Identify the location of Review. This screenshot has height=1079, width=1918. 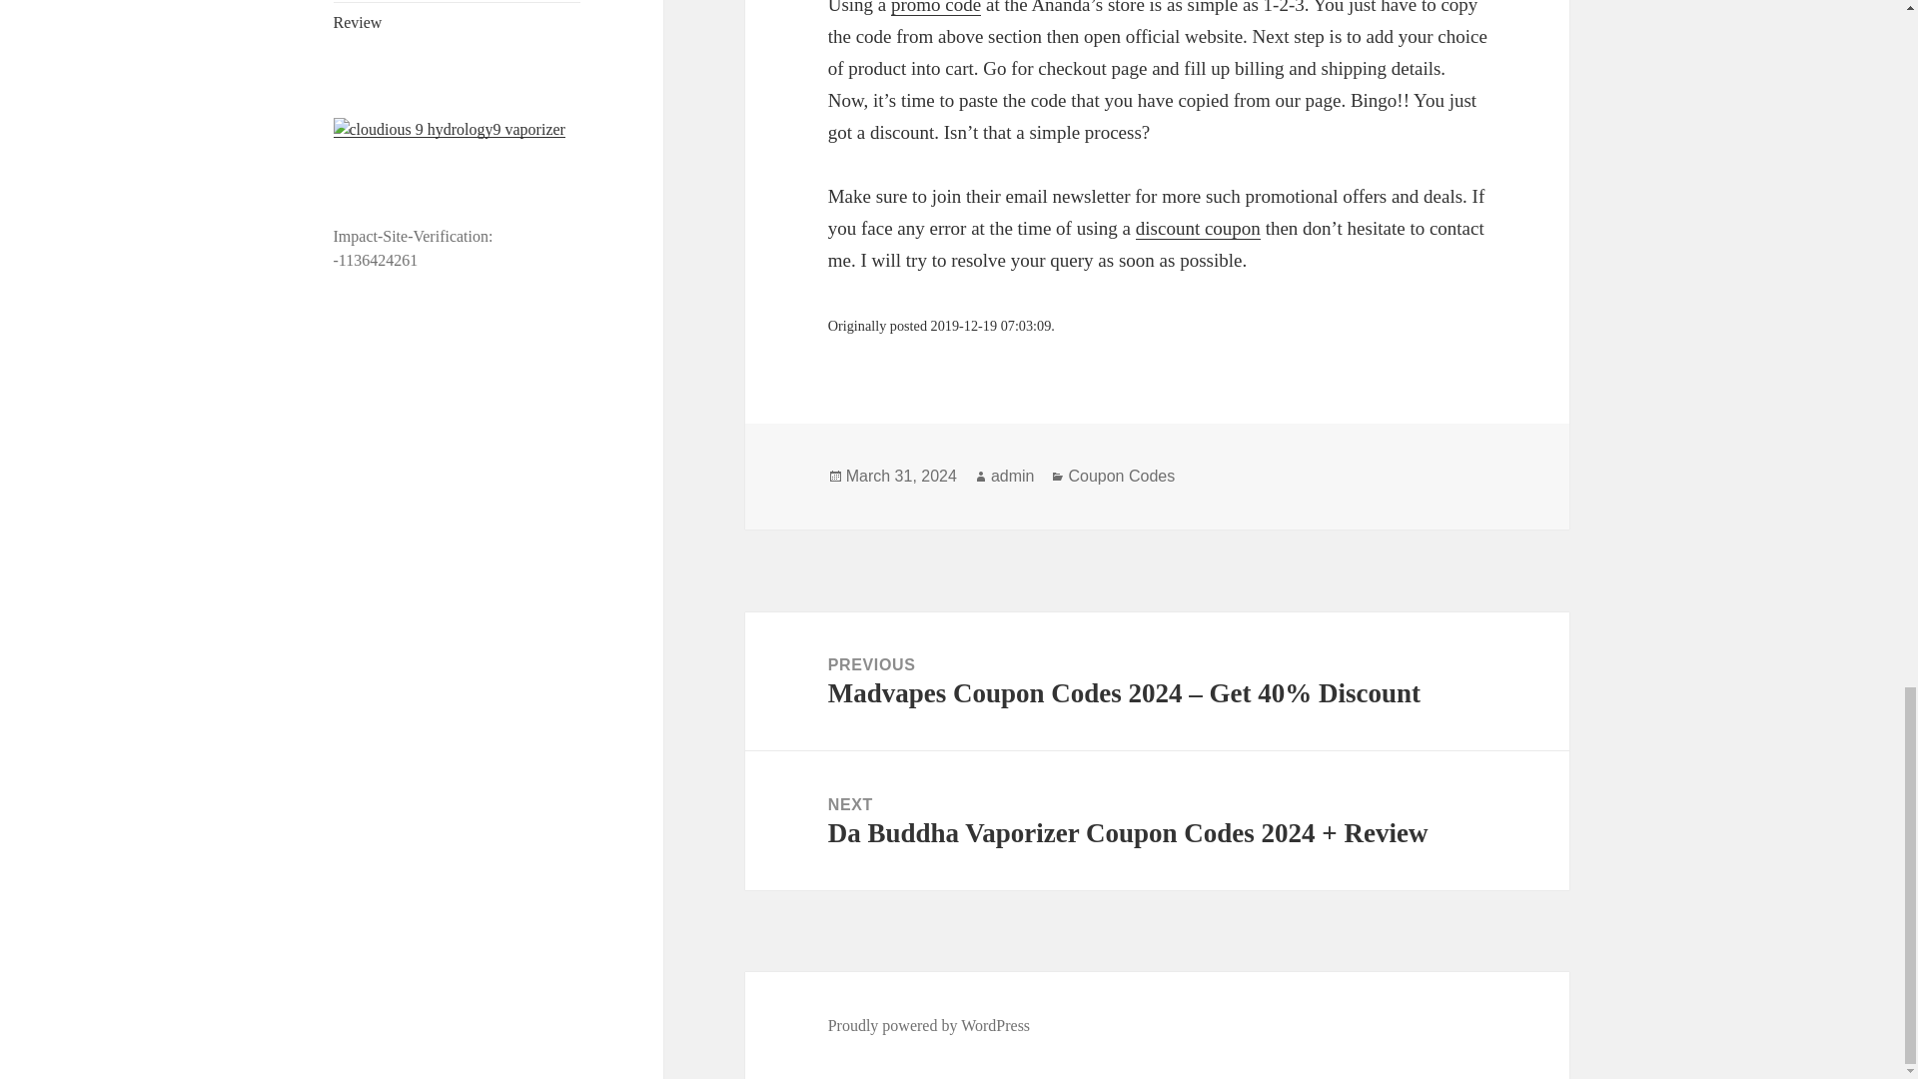
(358, 22).